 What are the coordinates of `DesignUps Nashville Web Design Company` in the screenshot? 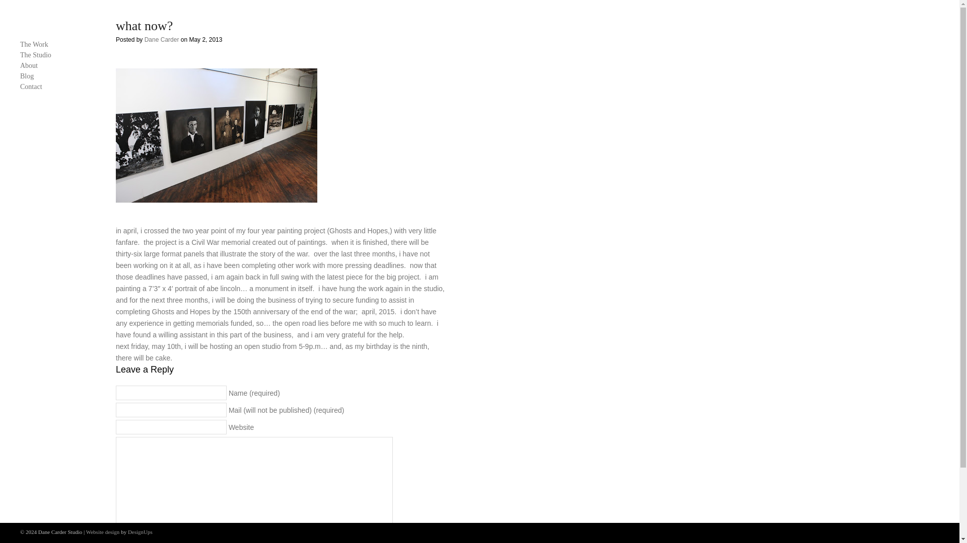 It's located at (140, 531).